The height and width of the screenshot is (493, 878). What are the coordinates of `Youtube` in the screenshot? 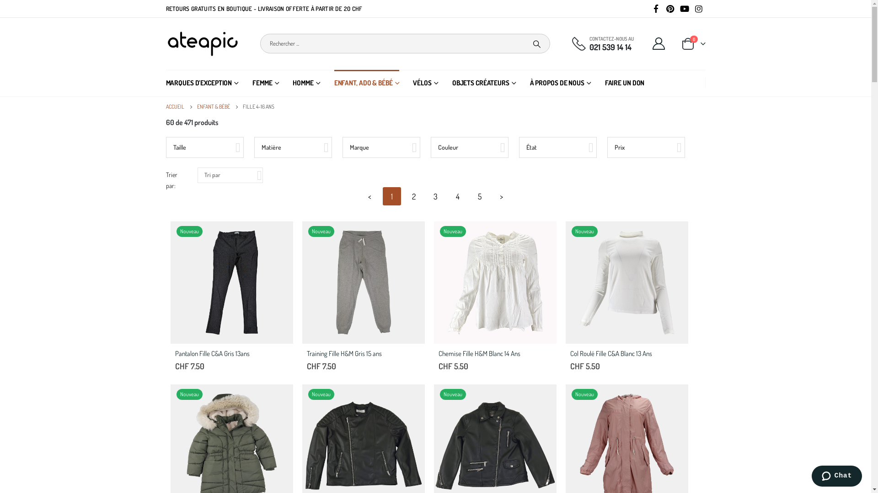 It's located at (685, 9).